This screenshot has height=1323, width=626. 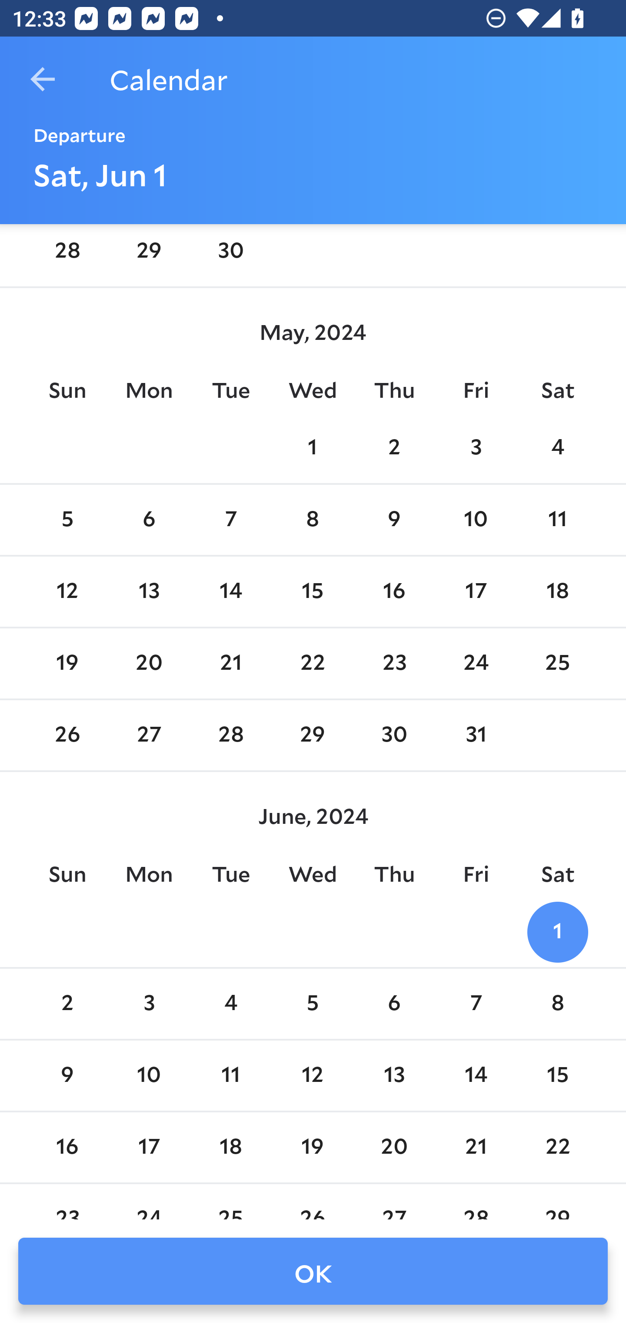 I want to click on 18, so click(x=230, y=1147).